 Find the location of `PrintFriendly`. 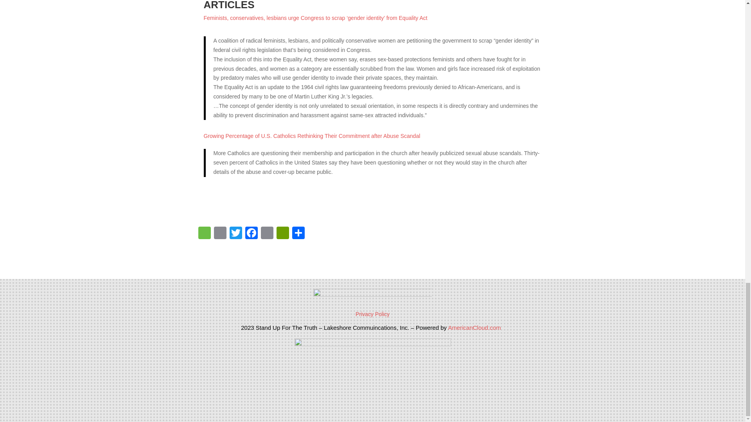

PrintFriendly is located at coordinates (282, 234).